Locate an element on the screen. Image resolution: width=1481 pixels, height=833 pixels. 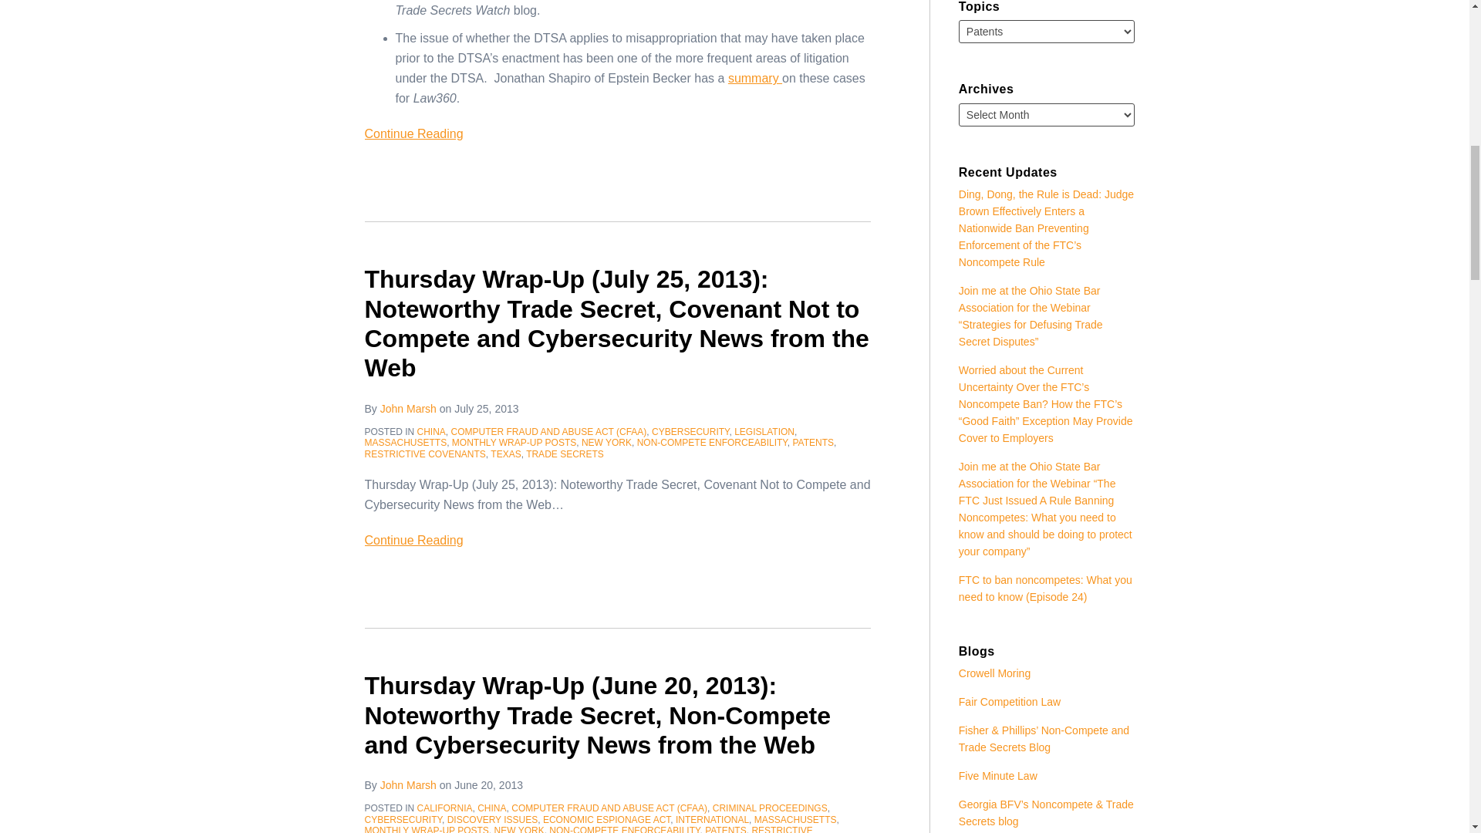
NEW YORK is located at coordinates (606, 443).